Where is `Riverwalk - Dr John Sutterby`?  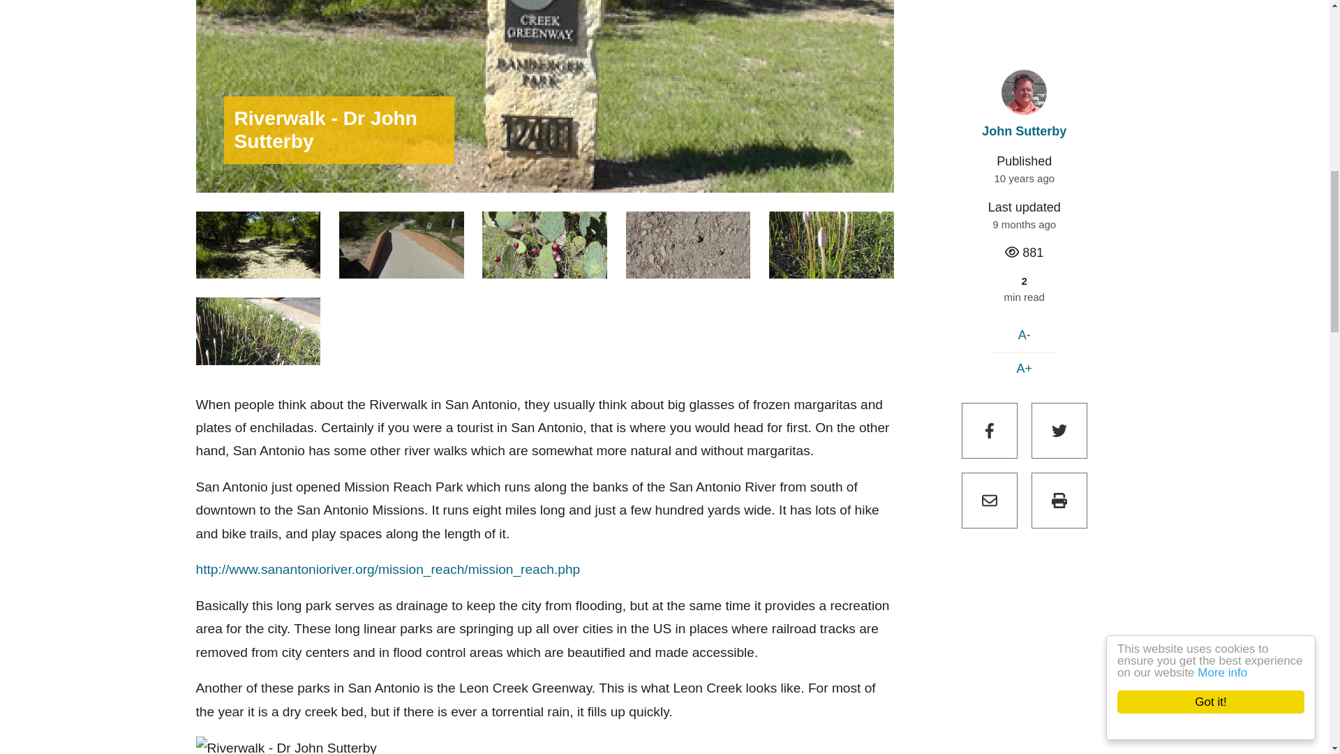 Riverwalk - Dr John Sutterby is located at coordinates (258, 331).